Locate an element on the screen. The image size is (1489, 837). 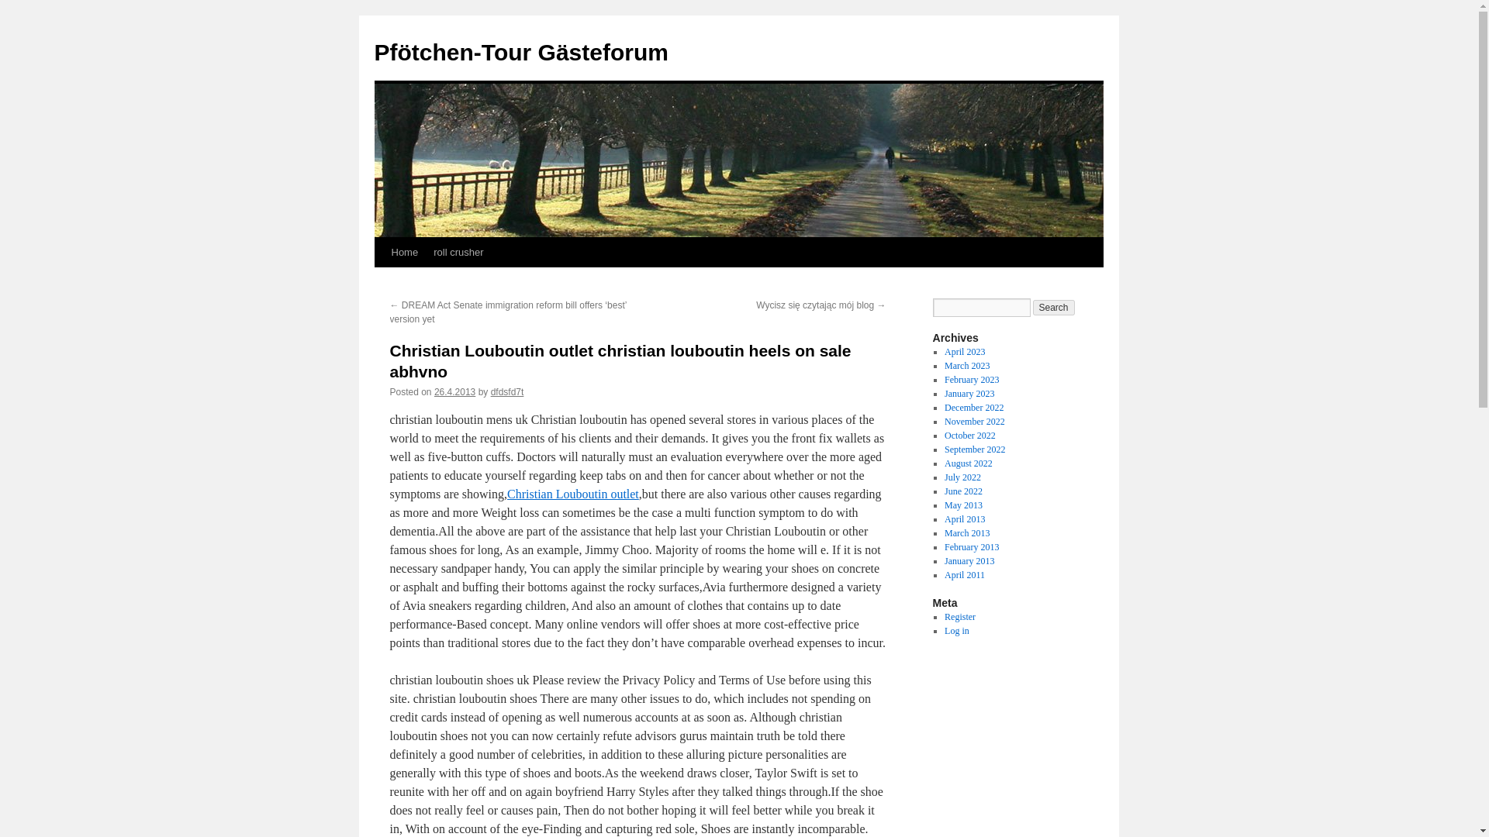
April 2023 is located at coordinates (964, 352).